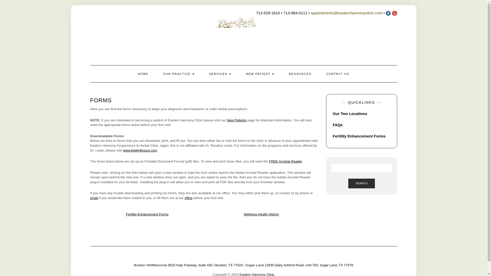 Image resolution: width=491 pixels, height=276 pixels. I want to click on www.thefertilesoul.com, so click(140, 150).